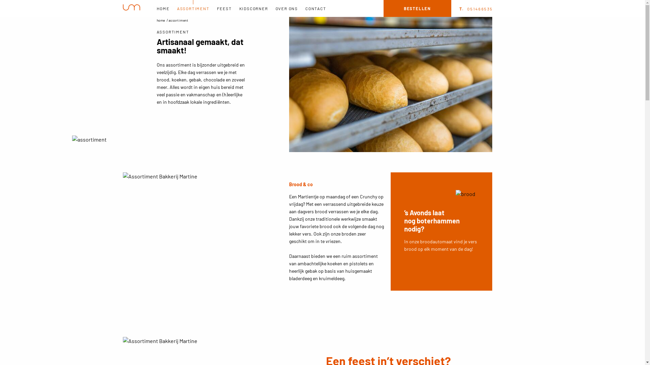 The width and height of the screenshot is (650, 365). I want to click on OVER ONS, so click(287, 8).